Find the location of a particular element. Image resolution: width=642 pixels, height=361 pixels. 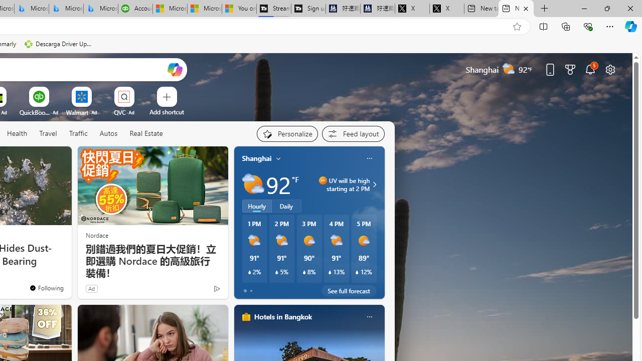

Real Estate is located at coordinates (145, 134).